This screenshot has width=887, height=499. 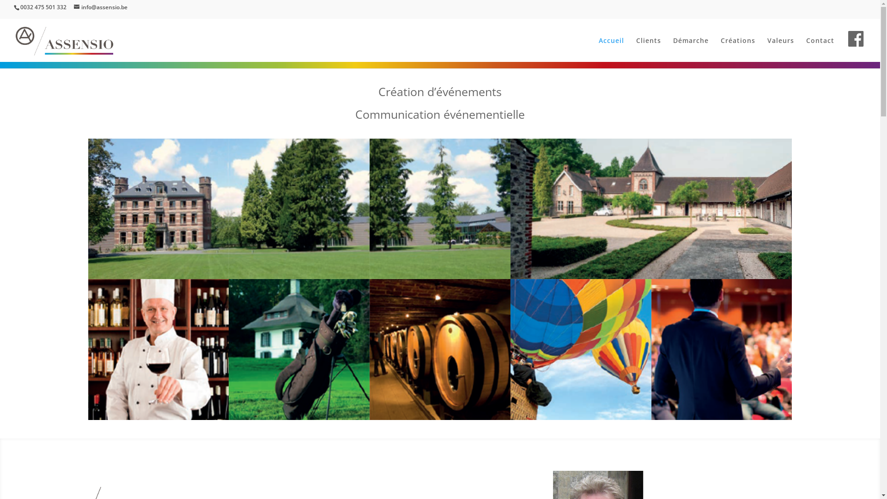 What do you see at coordinates (722, 417) in the screenshot?
I see `Fichier 7` at bounding box center [722, 417].